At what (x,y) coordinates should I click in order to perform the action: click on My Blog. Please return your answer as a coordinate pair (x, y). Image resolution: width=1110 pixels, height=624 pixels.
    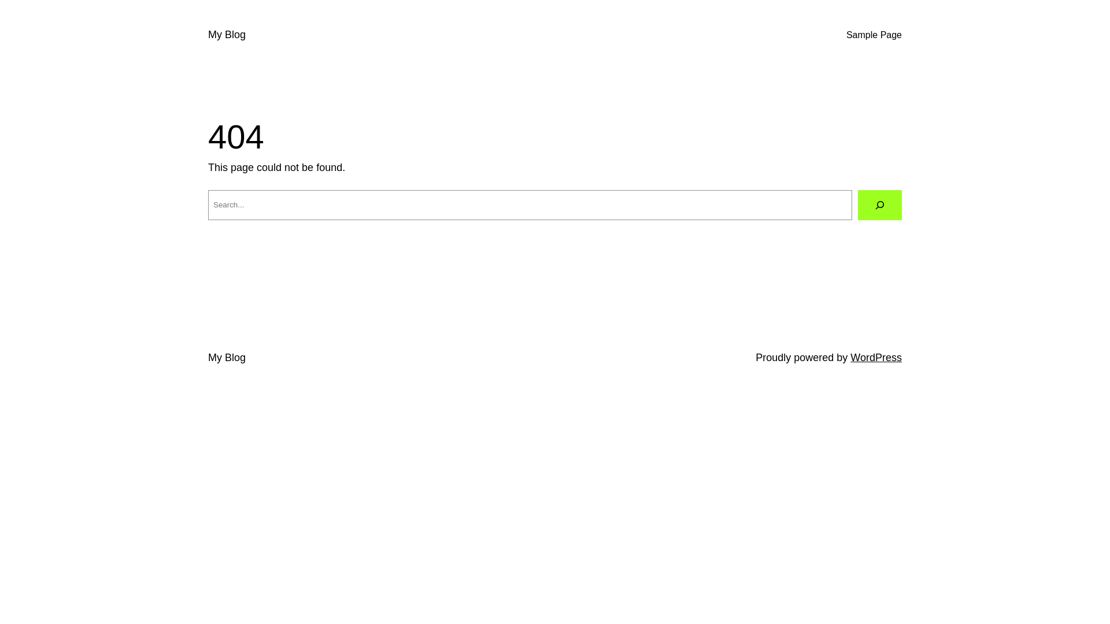
    Looking at the image, I should click on (227, 35).